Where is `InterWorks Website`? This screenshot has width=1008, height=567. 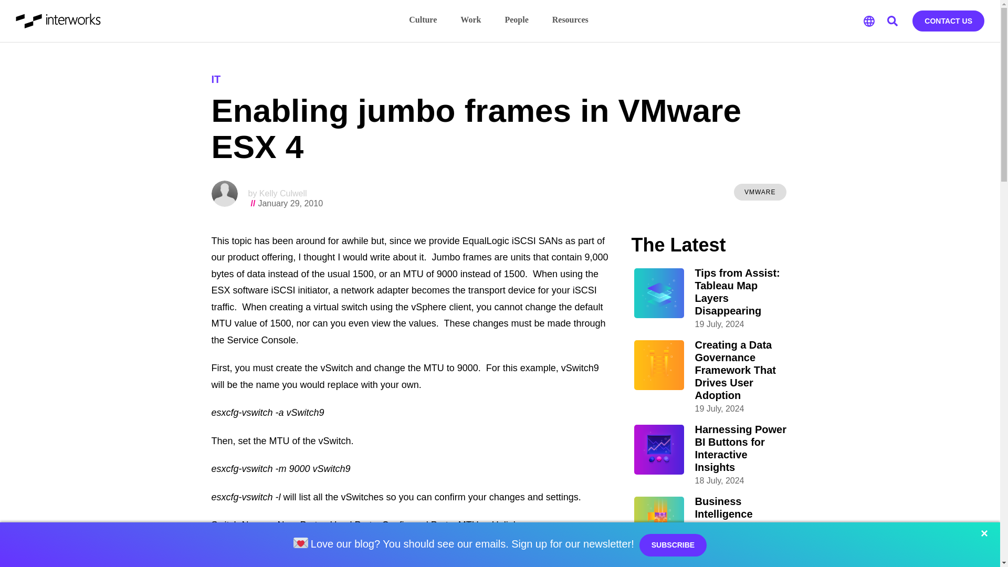
InterWorks Website is located at coordinates (59, 21).